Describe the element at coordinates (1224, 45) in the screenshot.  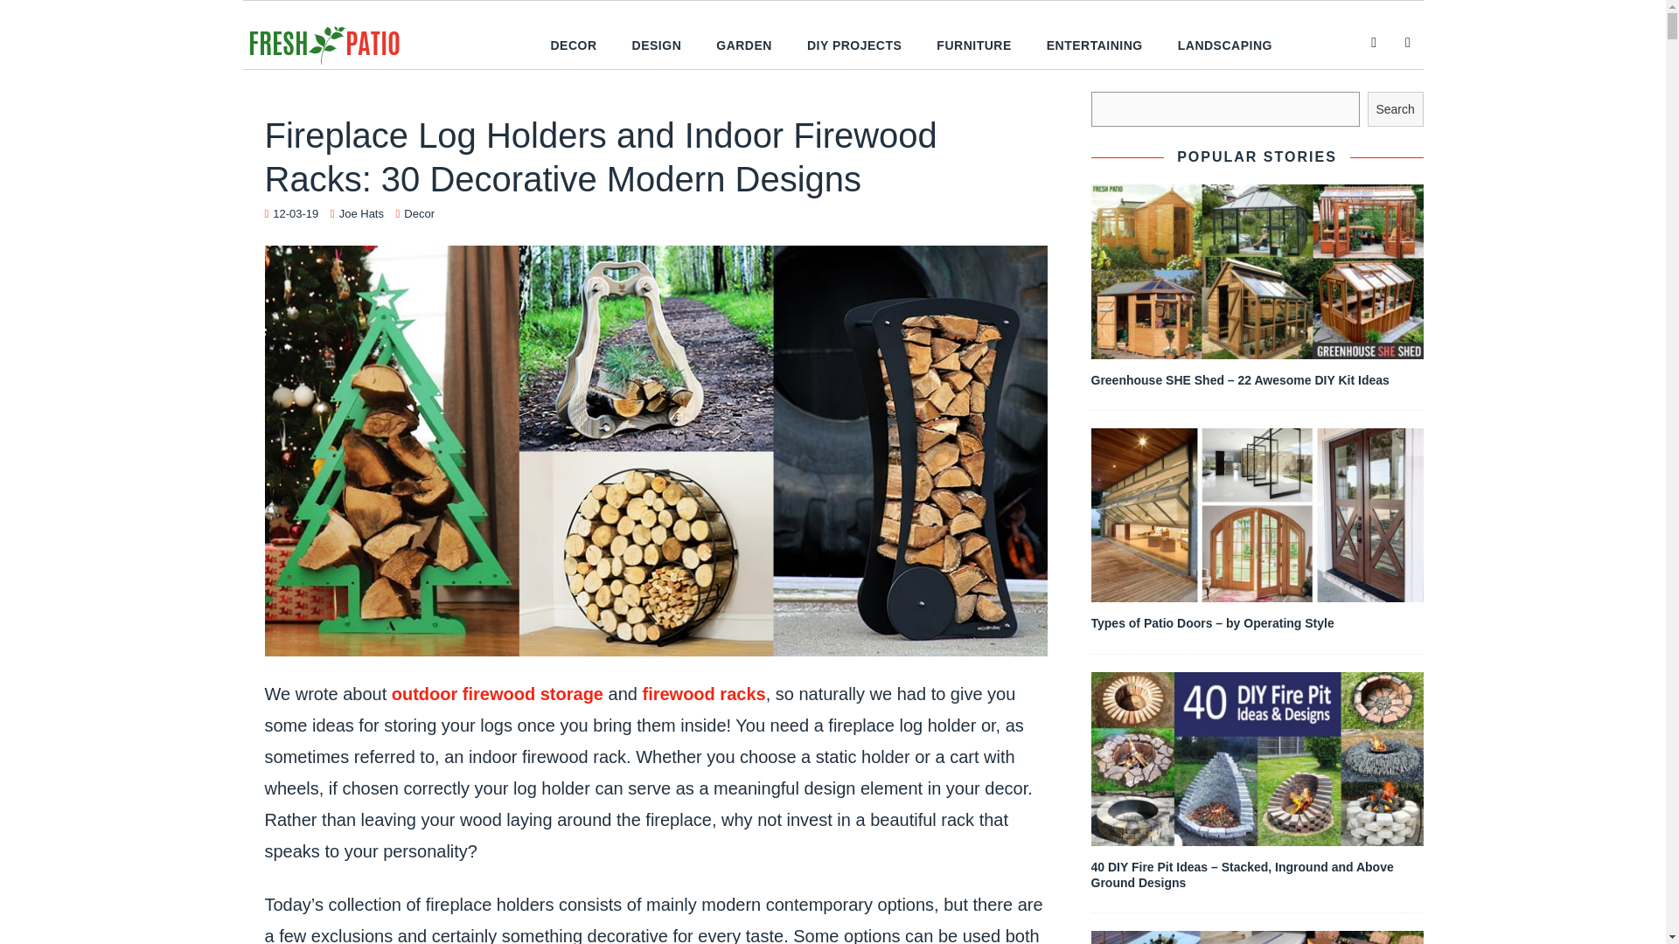
I see `LANDSCAPING` at that location.